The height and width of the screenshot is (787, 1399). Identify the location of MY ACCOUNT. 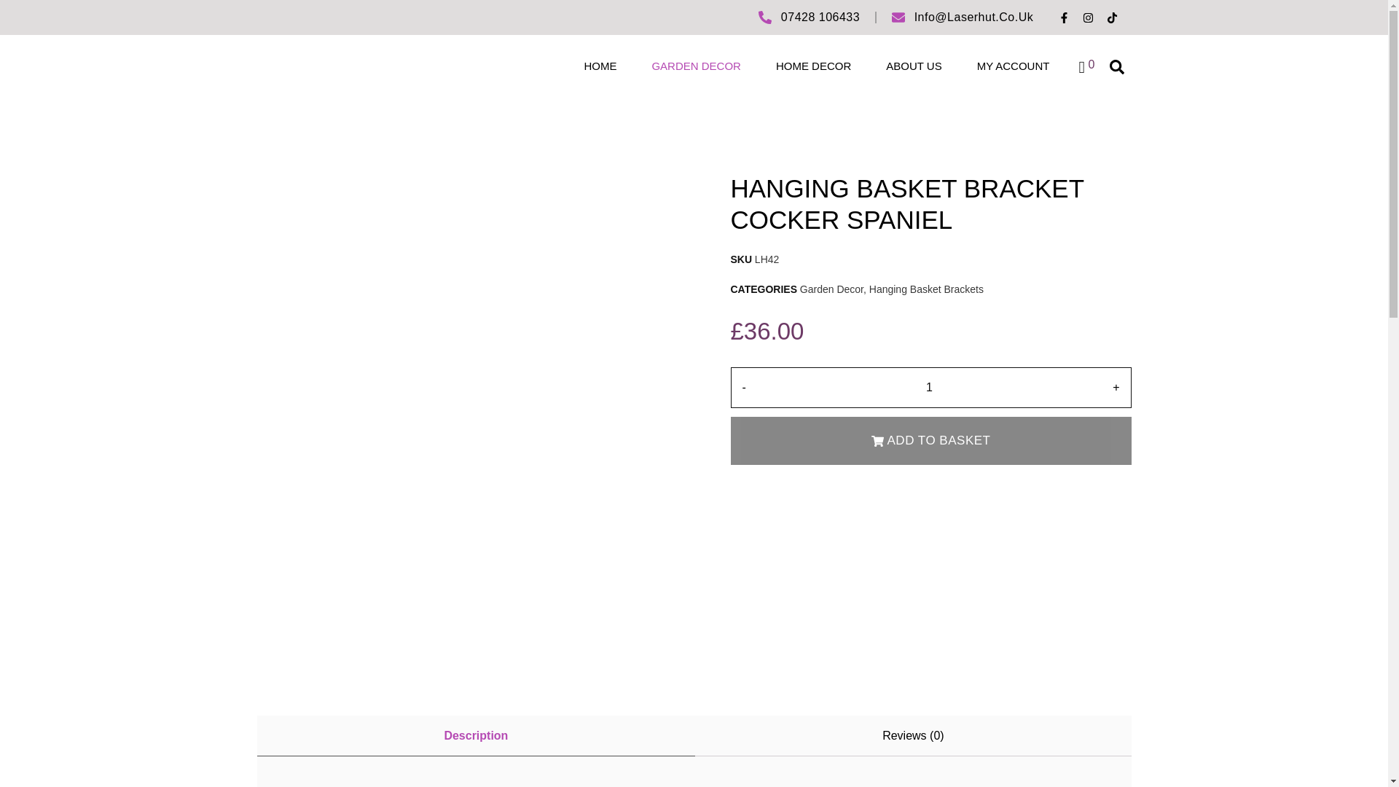
(1013, 66).